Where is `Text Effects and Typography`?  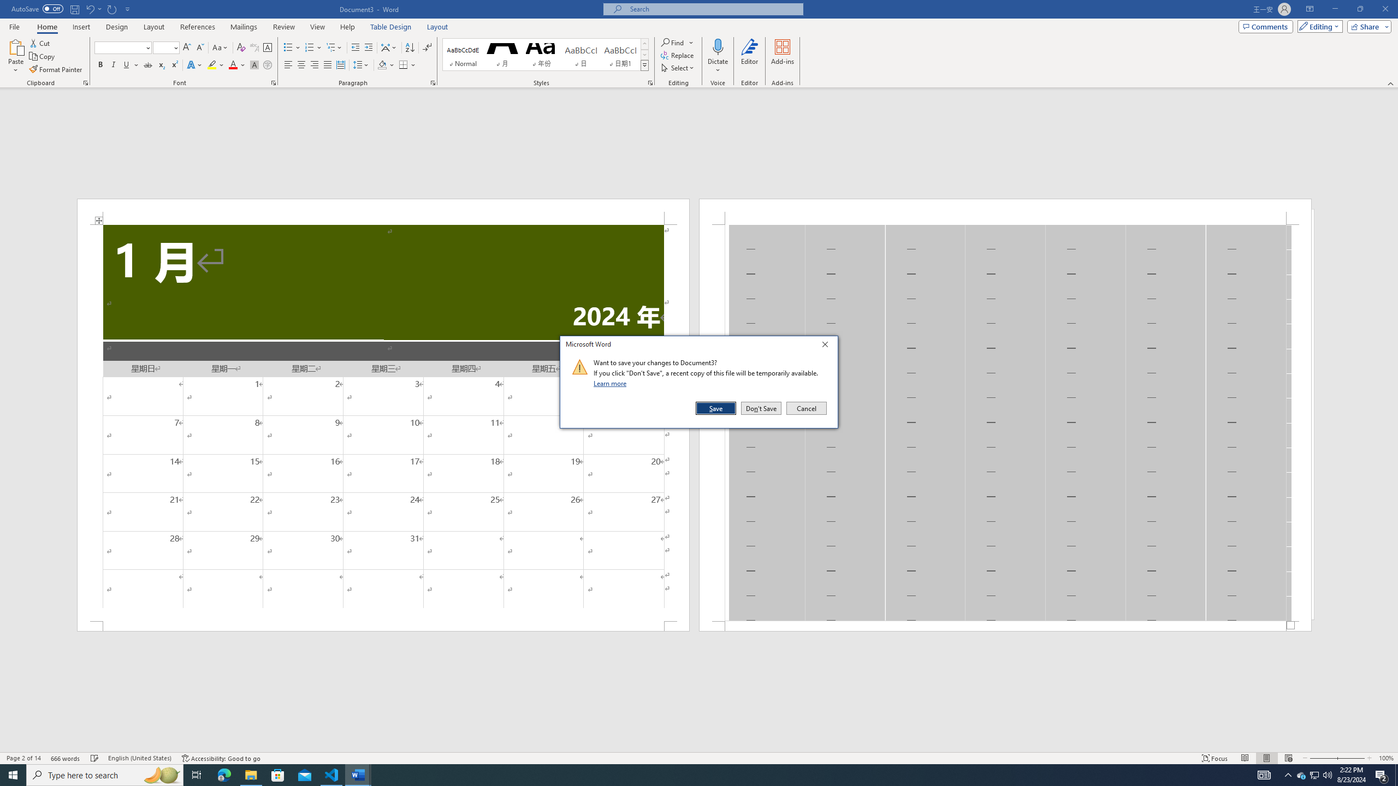
Text Effects and Typography is located at coordinates (194, 65).